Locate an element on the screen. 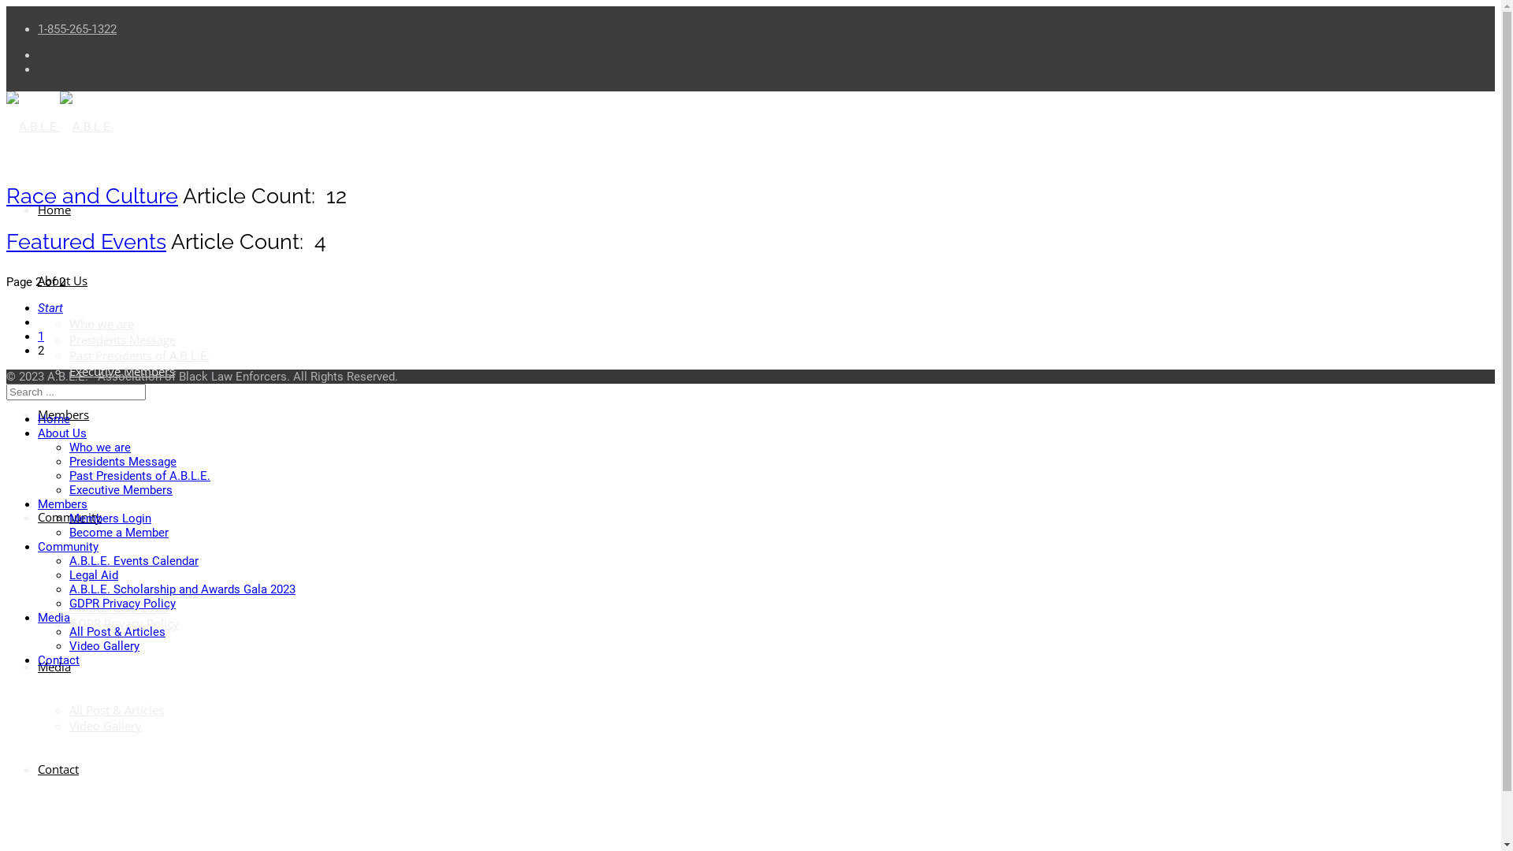 This screenshot has width=1513, height=851. Community is located at coordinates (69, 517).